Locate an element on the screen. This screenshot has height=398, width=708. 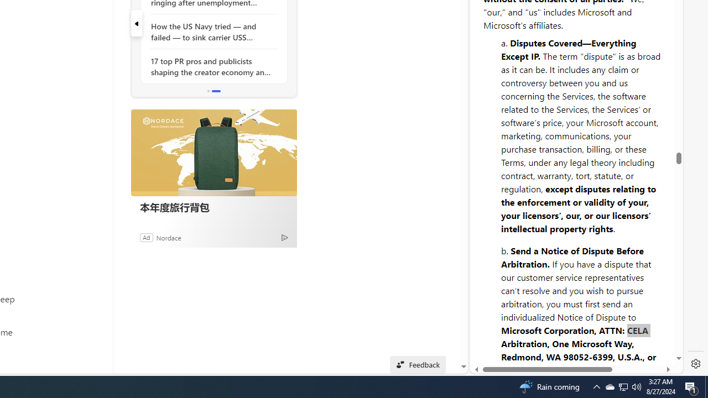
Open in New Tab is located at coordinates (576, 349).